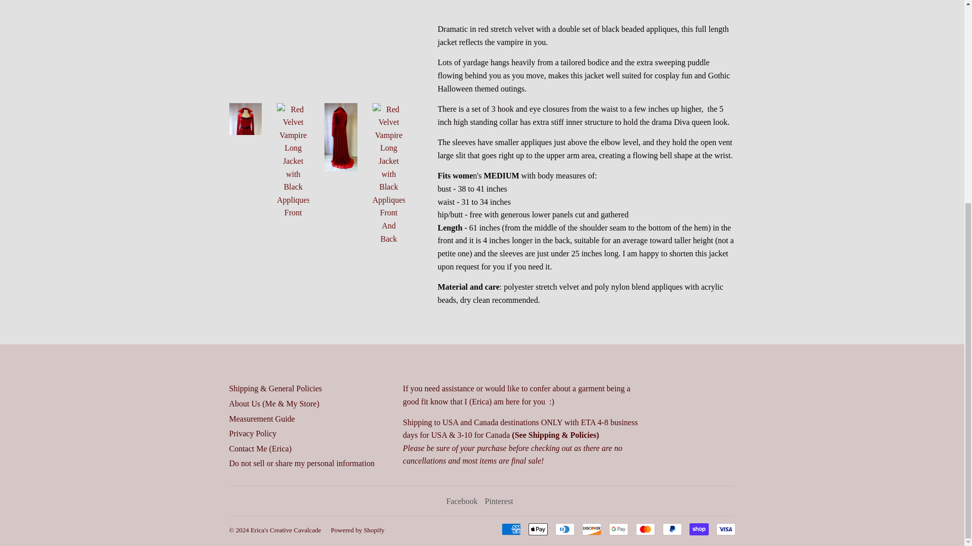  What do you see at coordinates (725, 529) in the screenshot?
I see `Visa` at bounding box center [725, 529].